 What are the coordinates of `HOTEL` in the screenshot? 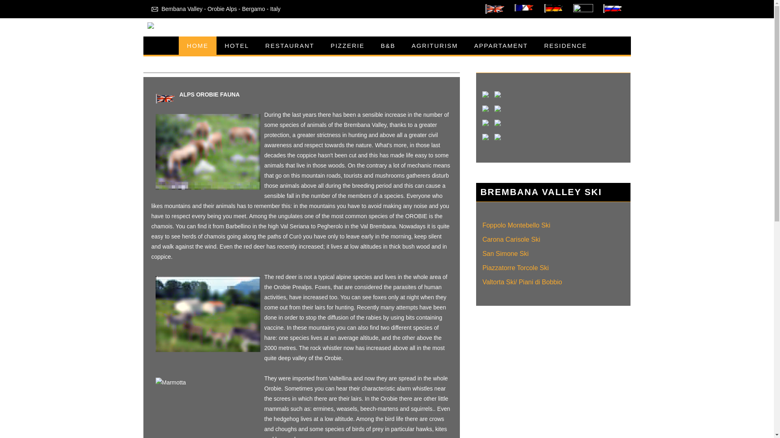 It's located at (237, 45).